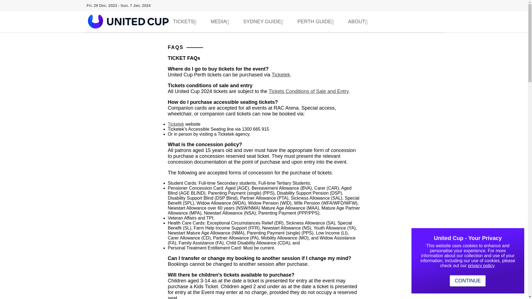 This screenshot has height=299, width=532. What do you see at coordinates (317, 22) in the screenshot?
I see `PERTH GUIDE` at bounding box center [317, 22].